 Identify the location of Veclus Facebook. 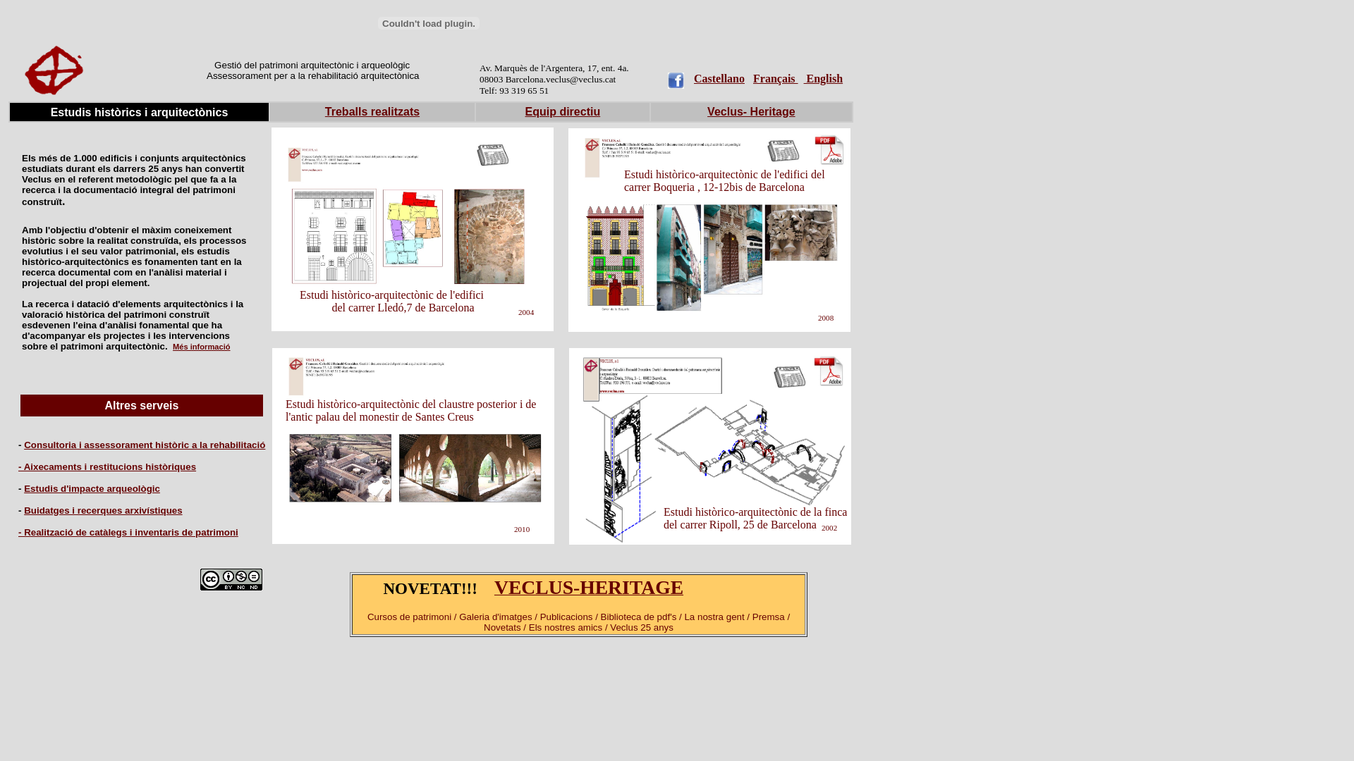
(676, 80).